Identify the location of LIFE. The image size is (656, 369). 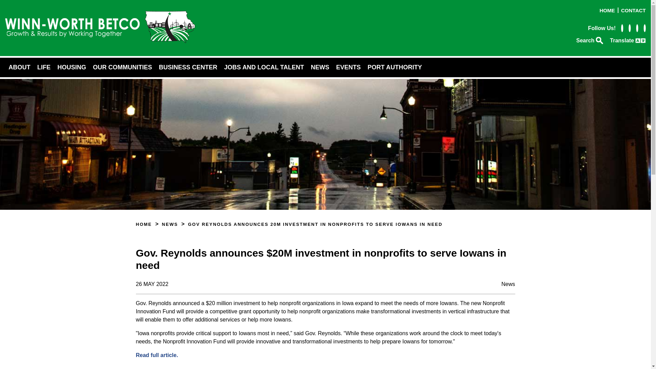
(44, 67).